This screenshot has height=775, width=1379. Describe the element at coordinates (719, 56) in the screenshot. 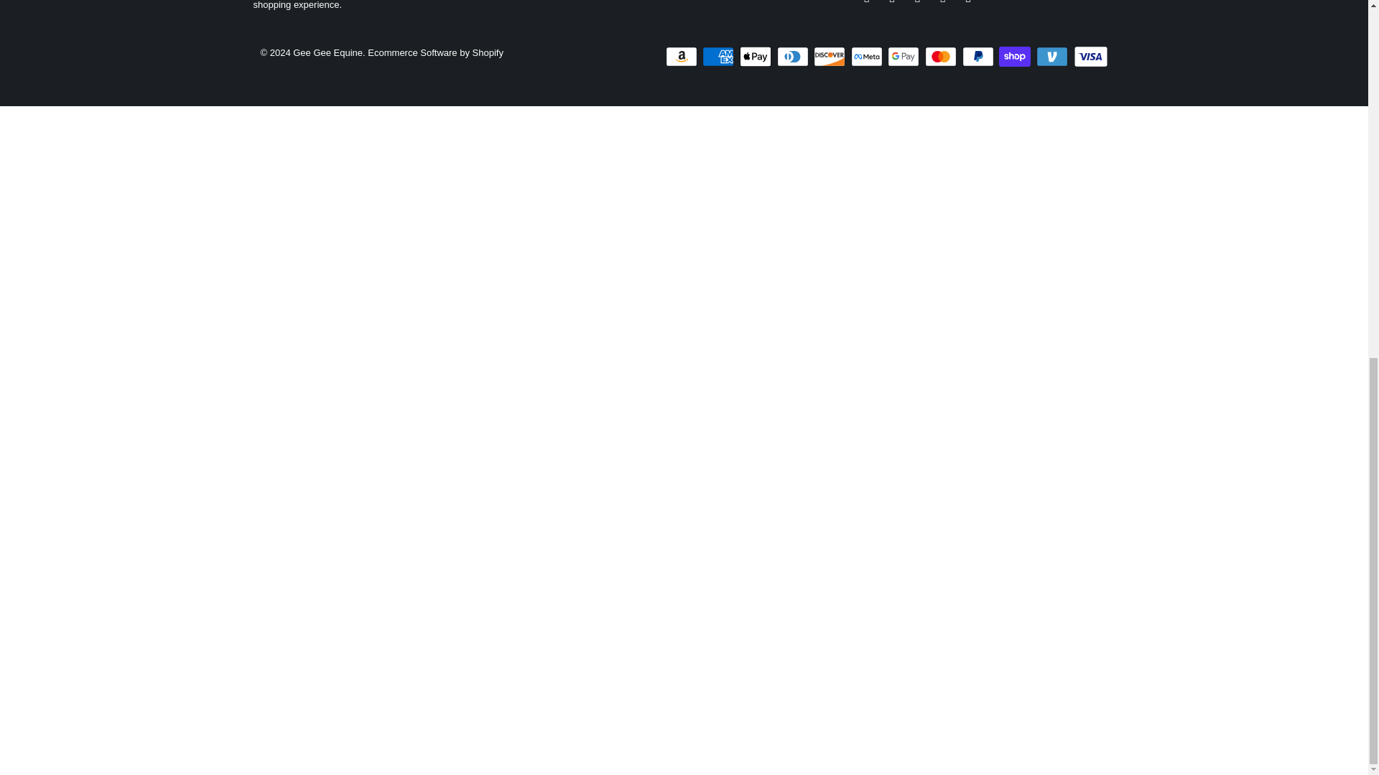

I see `American Express` at that location.